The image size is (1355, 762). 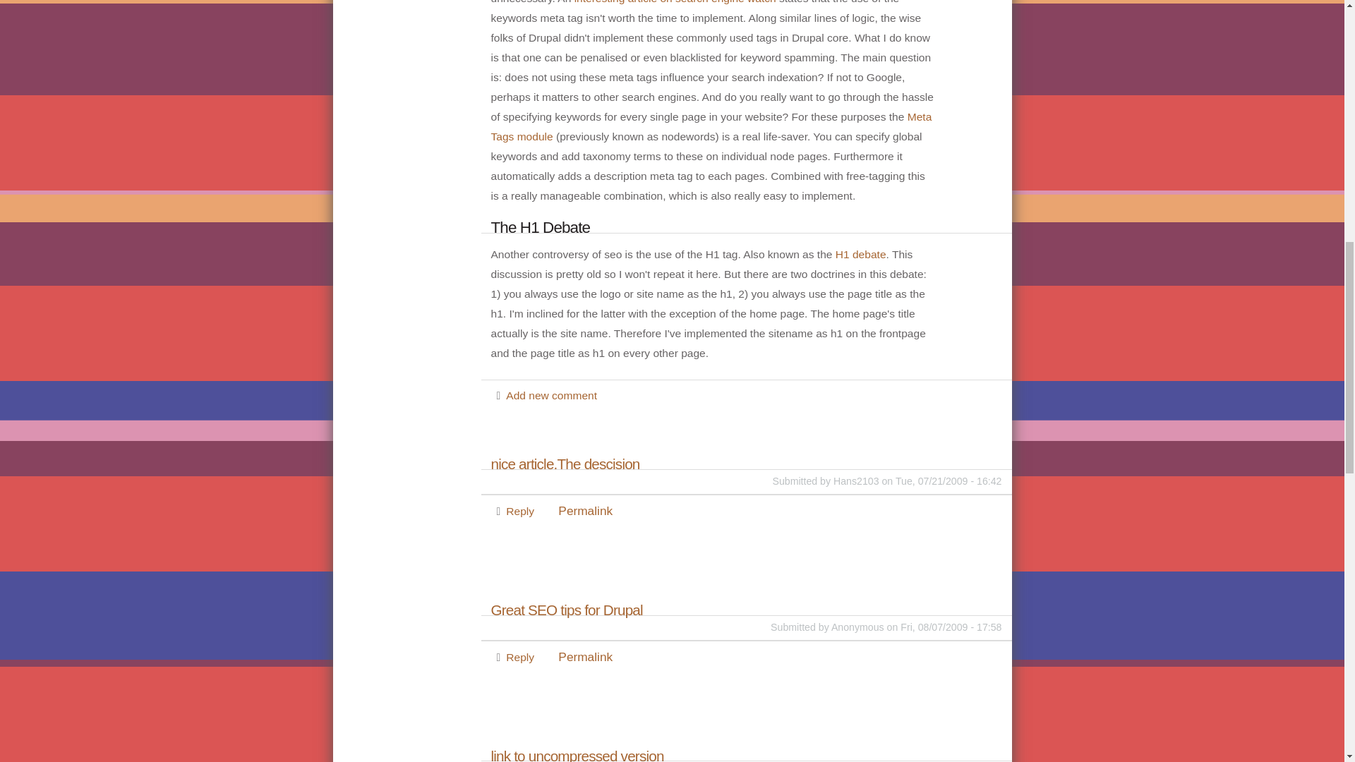 I want to click on H1 debate, so click(x=861, y=254).